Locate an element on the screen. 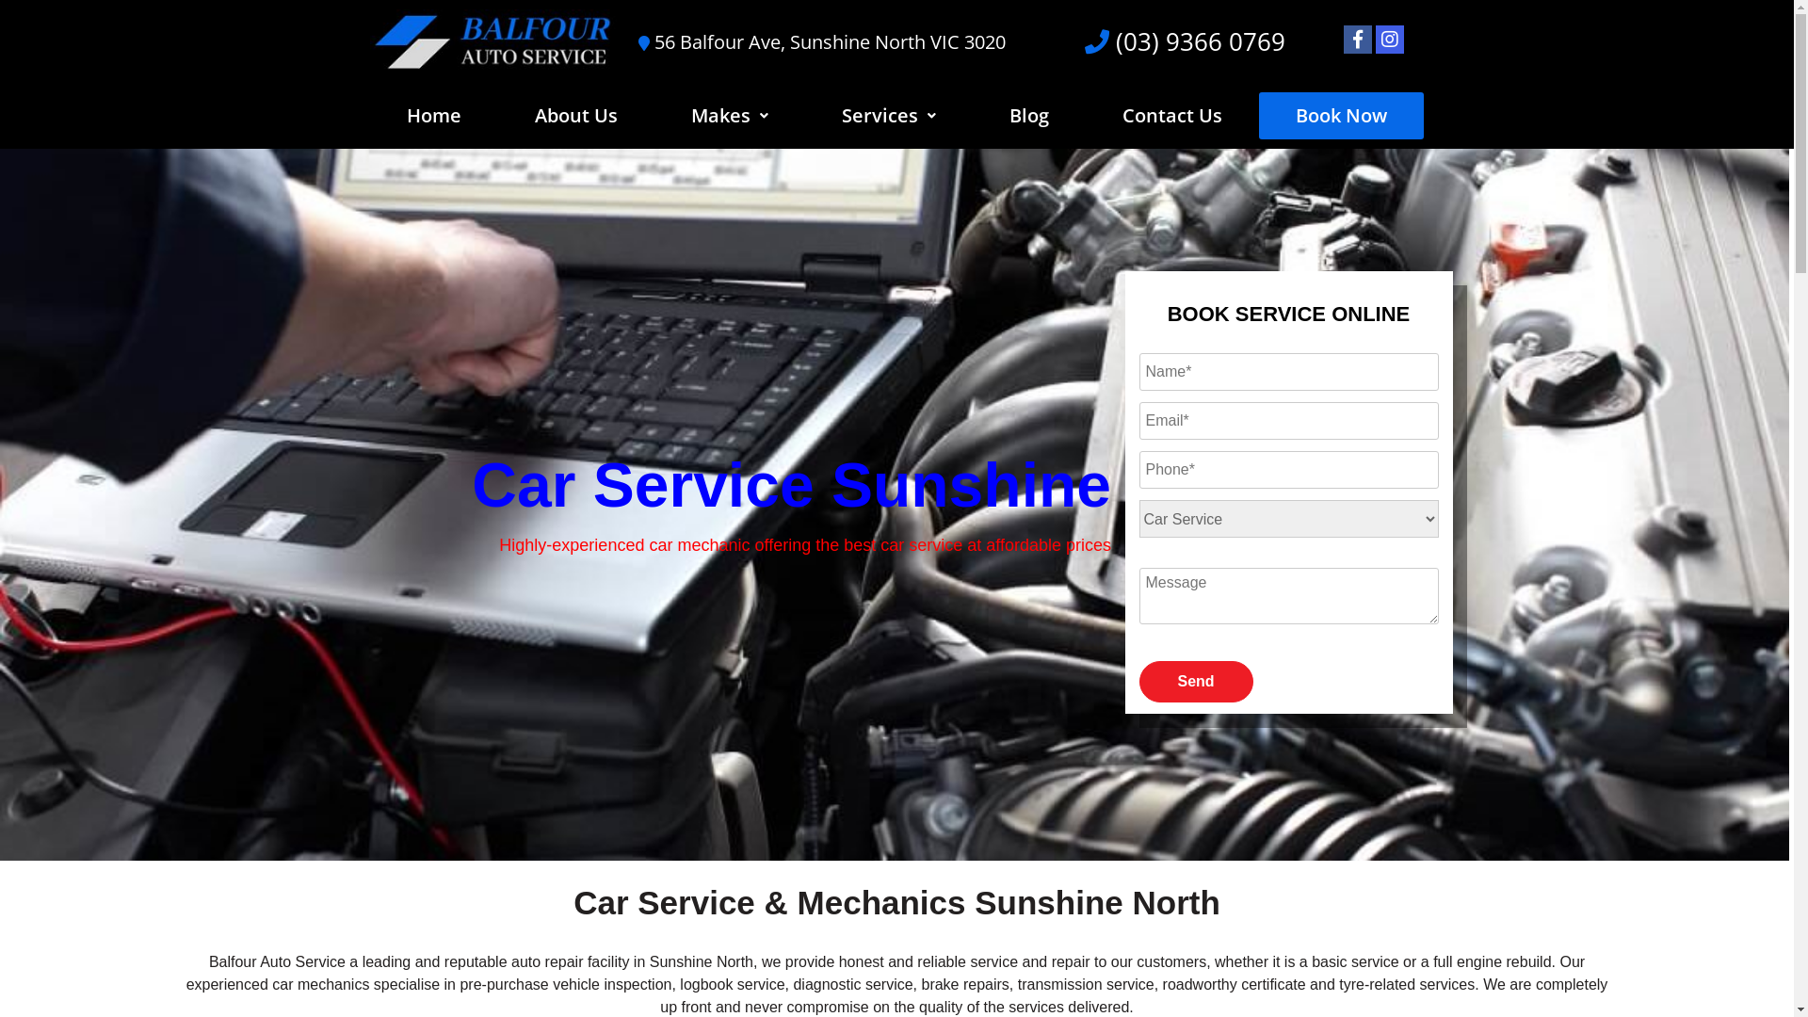 The width and height of the screenshot is (1808, 1017). (03) 9366 0769 is located at coordinates (1198, 41).